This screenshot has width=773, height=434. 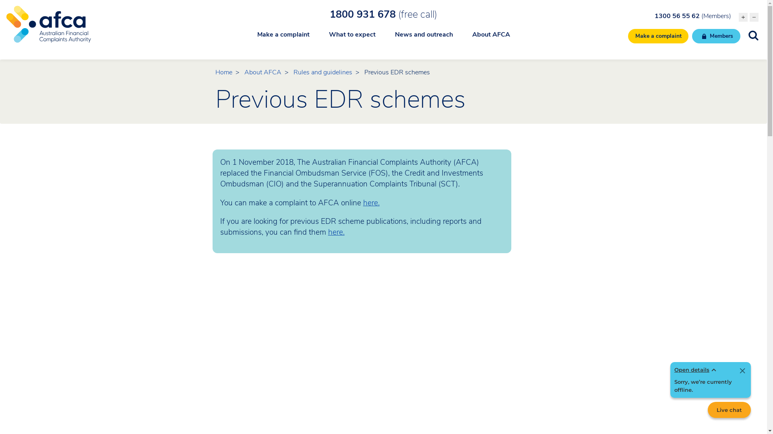 What do you see at coordinates (352, 39) in the screenshot?
I see `What to expect` at bounding box center [352, 39].